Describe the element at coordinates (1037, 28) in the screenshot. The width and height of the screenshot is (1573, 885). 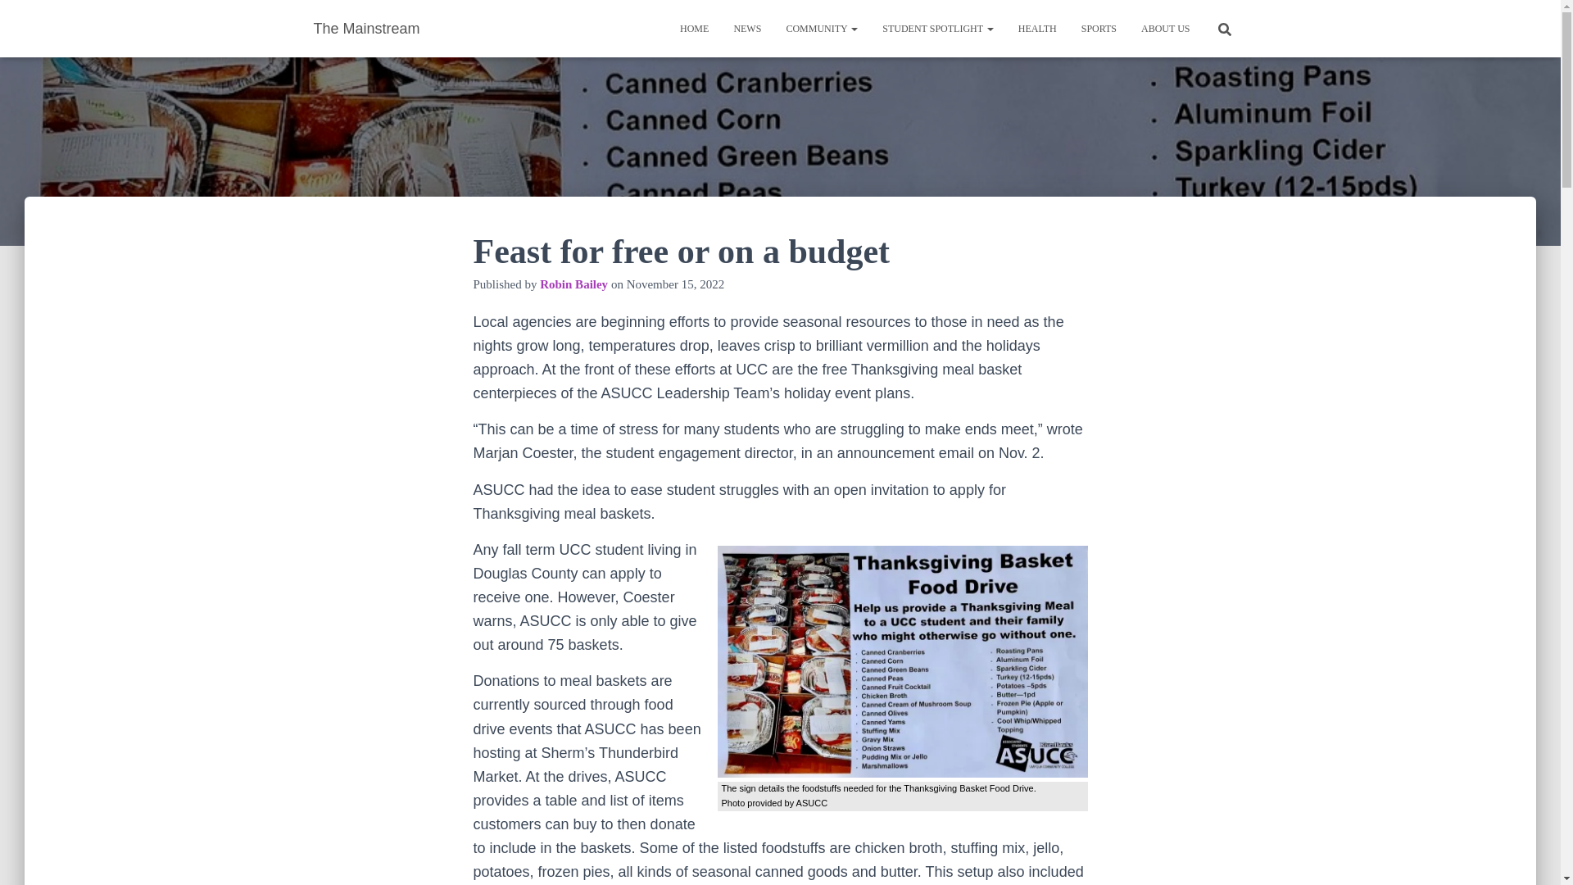
I see `HEALTH` at that location.